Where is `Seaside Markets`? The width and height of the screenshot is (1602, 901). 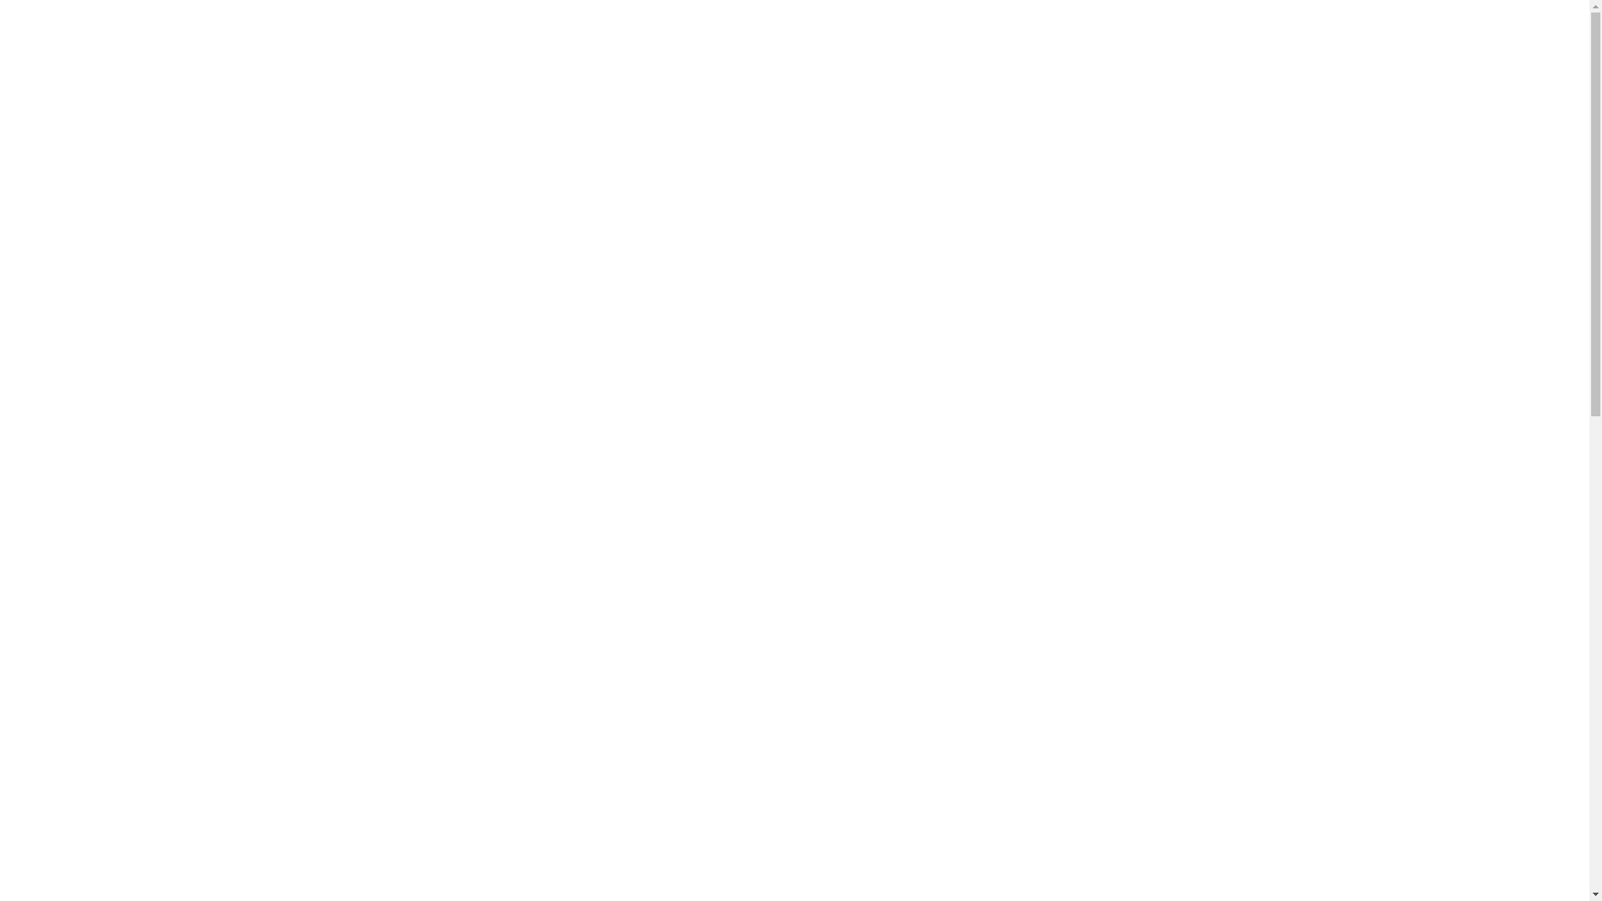
Seaside Markets is located at coordinates (804, 53).